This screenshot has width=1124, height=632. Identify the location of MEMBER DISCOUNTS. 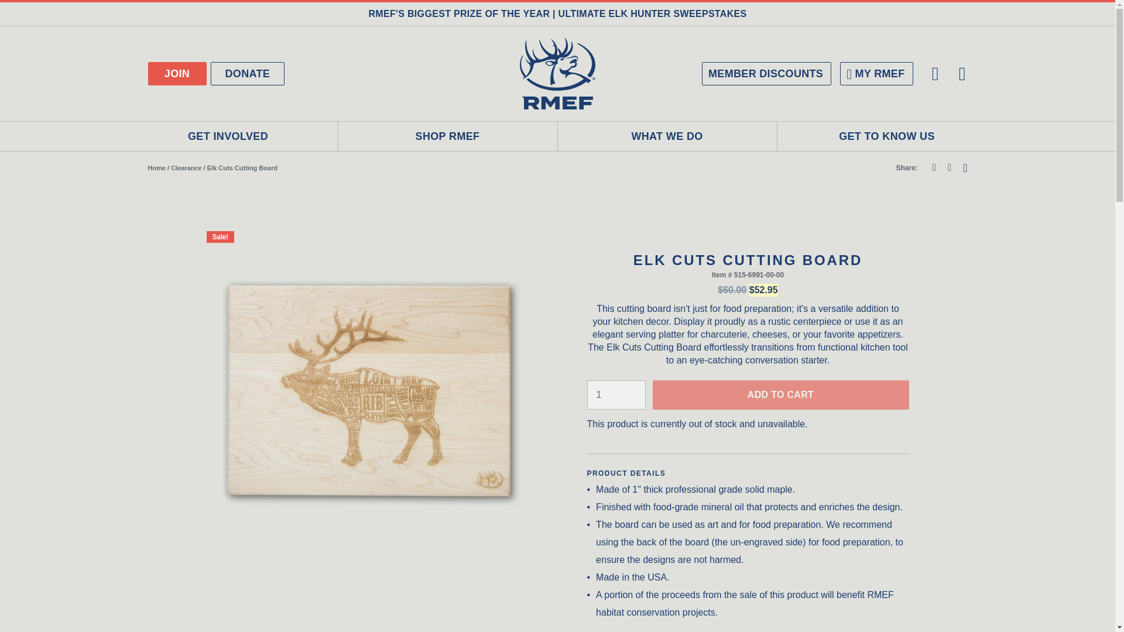
(766, 73).